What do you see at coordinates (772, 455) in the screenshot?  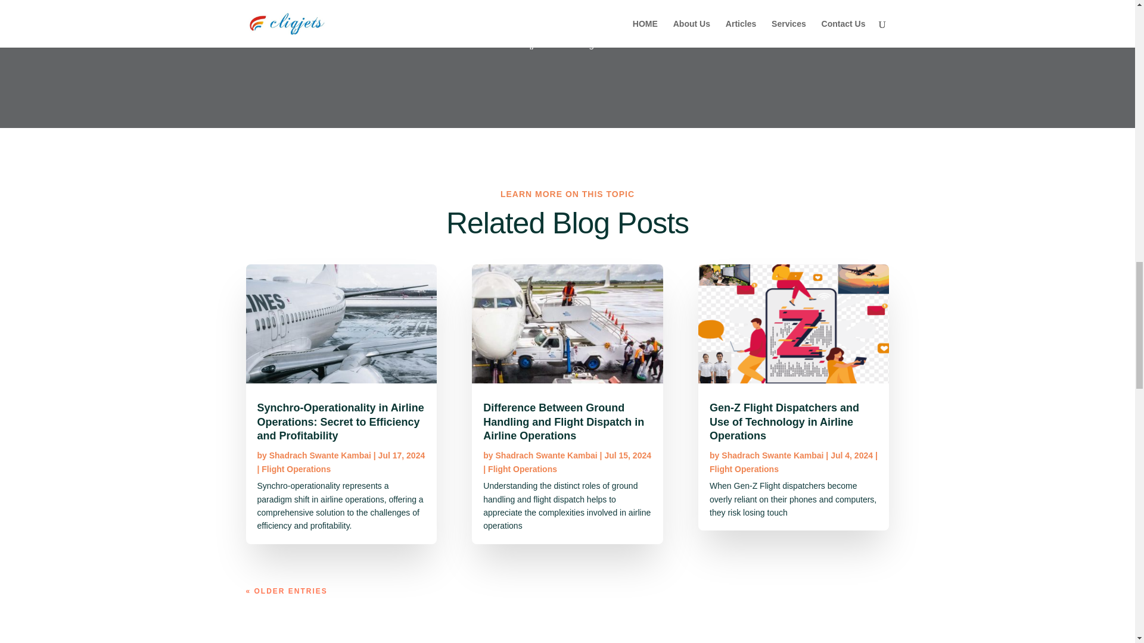 I see `Posts by Shadrach Swante Kambai` at bounding box center [772, 455].